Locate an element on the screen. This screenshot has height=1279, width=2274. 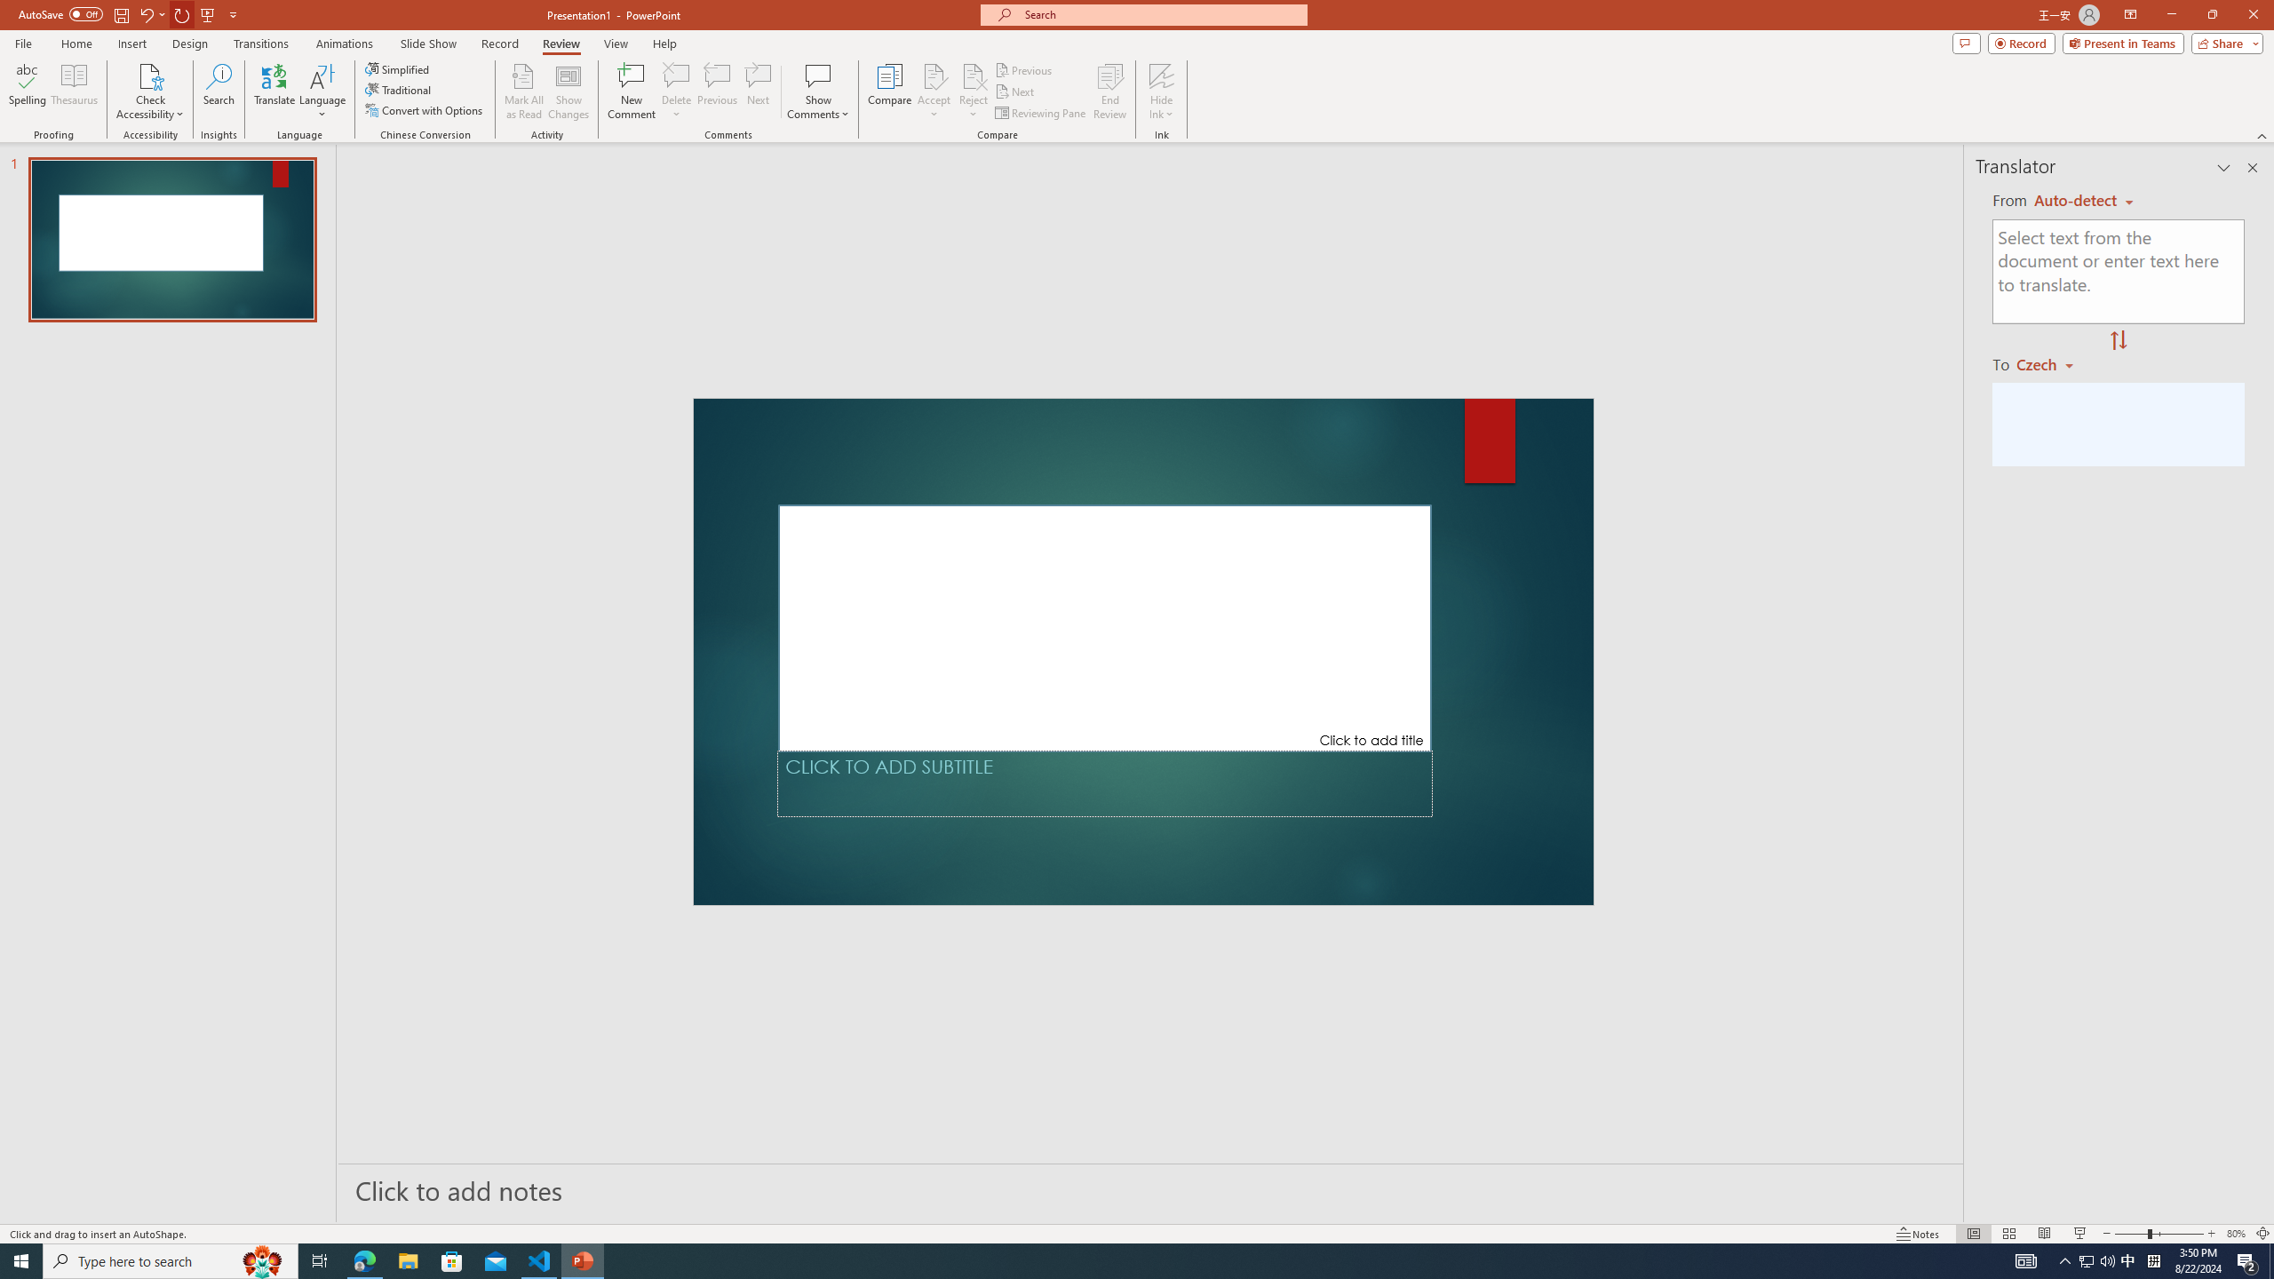
Reviewing Pane is located at coordinates (1041, 114).